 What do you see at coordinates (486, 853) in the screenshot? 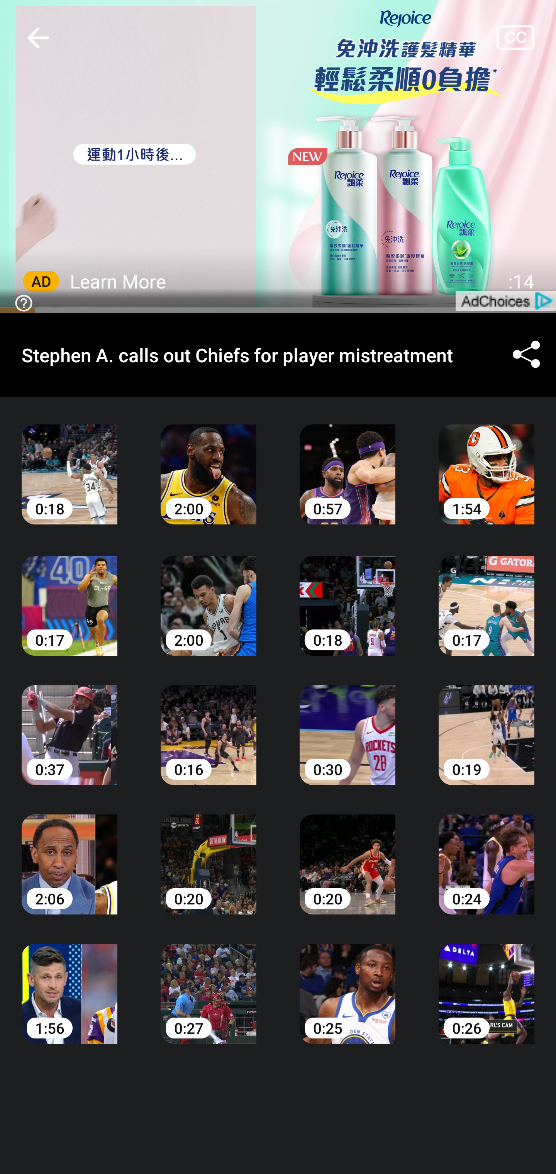
I see `0:24` at bounding box center [486, 853].